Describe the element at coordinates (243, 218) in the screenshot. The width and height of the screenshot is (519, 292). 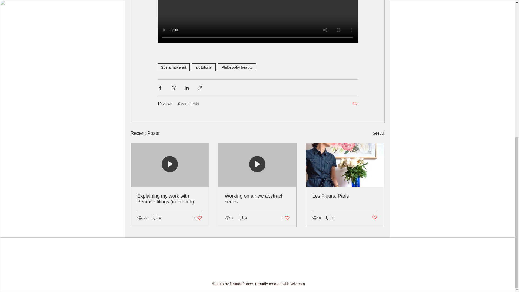
I see `Working on a new abstract series` at that location.